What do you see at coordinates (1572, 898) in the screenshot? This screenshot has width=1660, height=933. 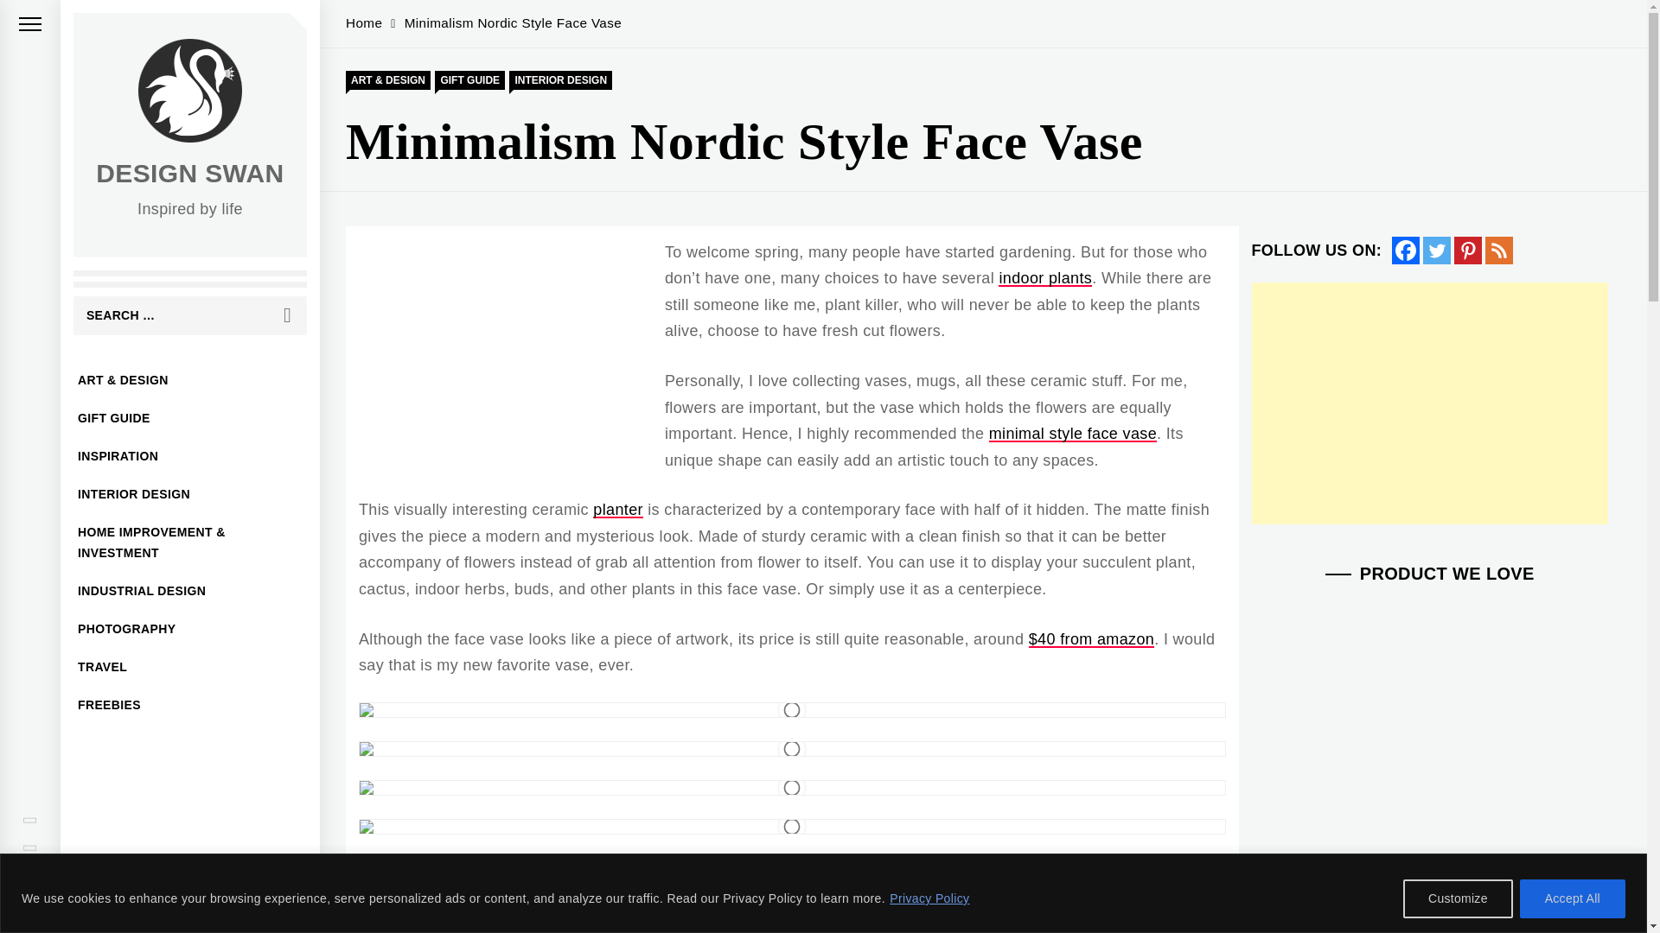 I see `Accept All` at bounding box center [1572, 898].